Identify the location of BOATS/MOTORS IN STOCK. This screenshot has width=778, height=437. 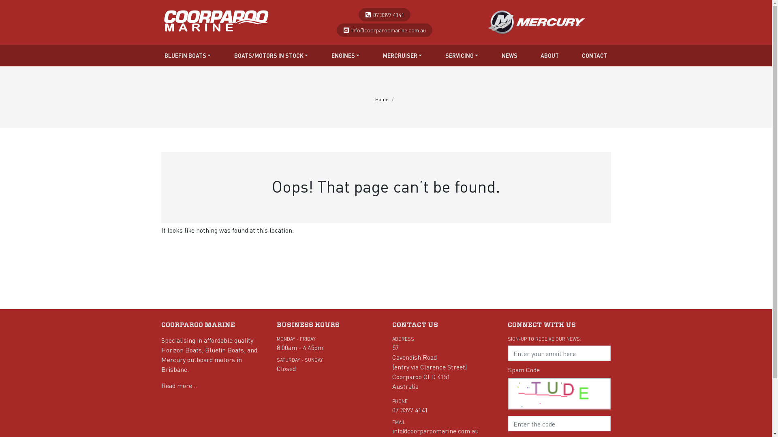
(271, 56).